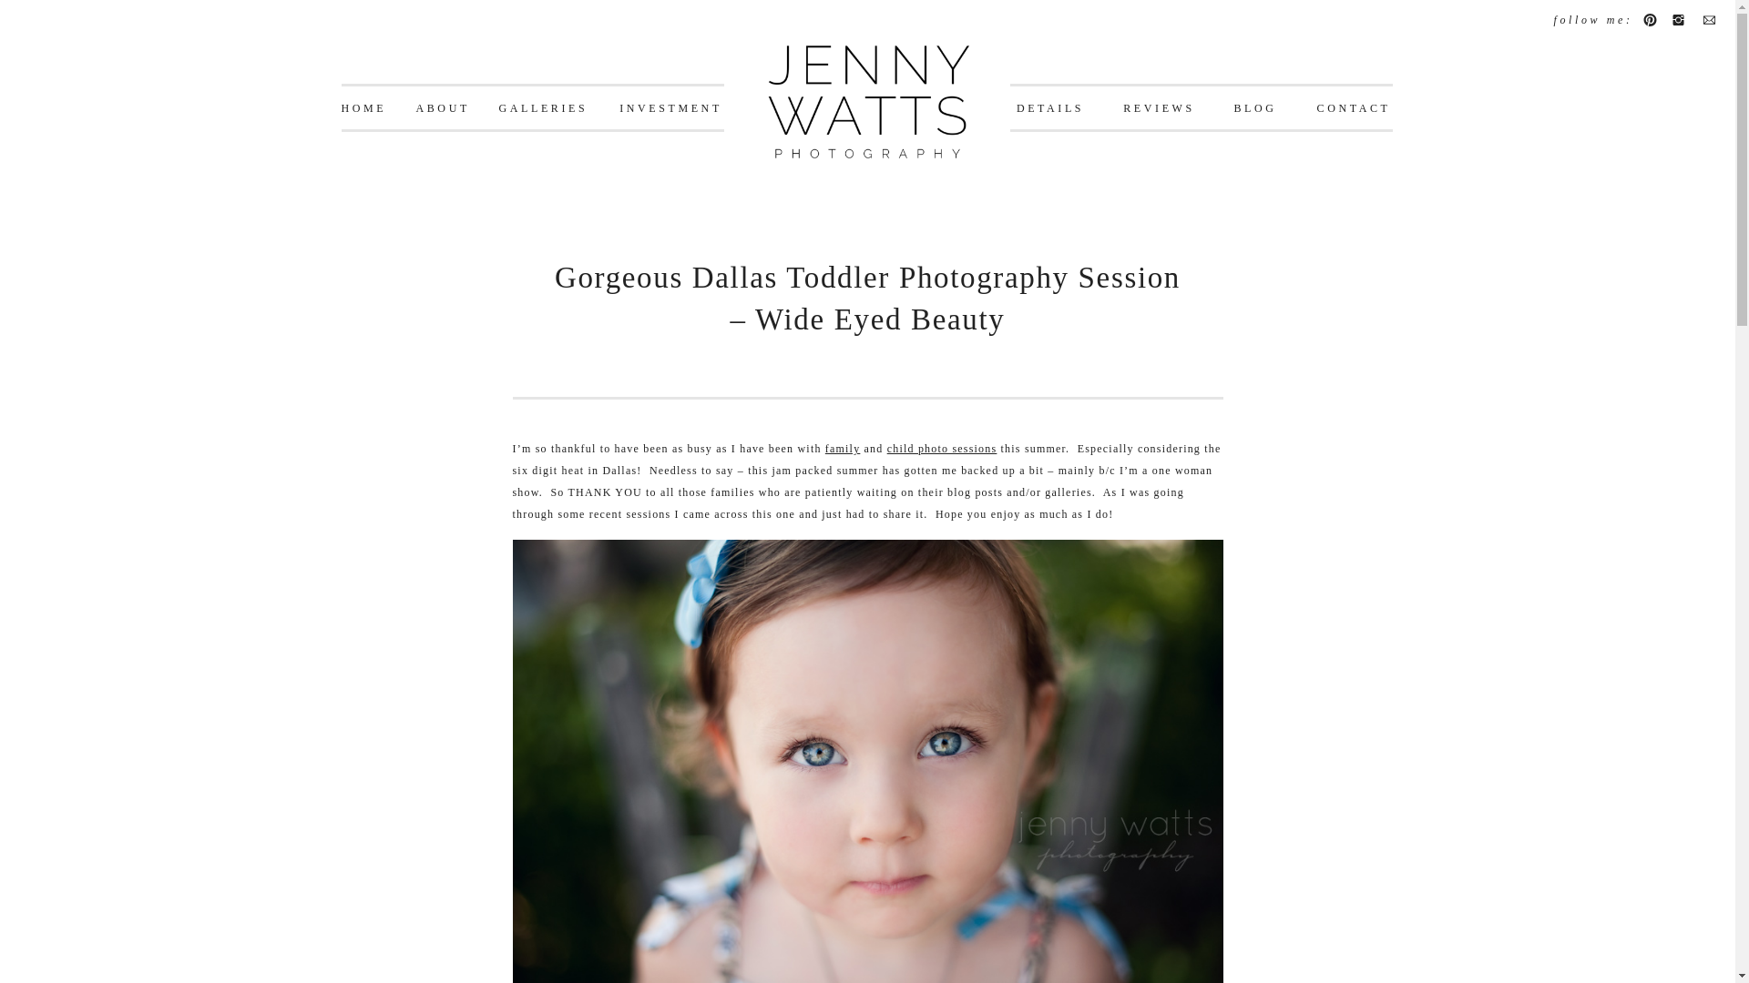 The width and height of the screenshot is (1749, 983). What do you see at coordinates (670, 109) in the screenshot?
I see `INVESTMENT` at bounding box center [670, 109].